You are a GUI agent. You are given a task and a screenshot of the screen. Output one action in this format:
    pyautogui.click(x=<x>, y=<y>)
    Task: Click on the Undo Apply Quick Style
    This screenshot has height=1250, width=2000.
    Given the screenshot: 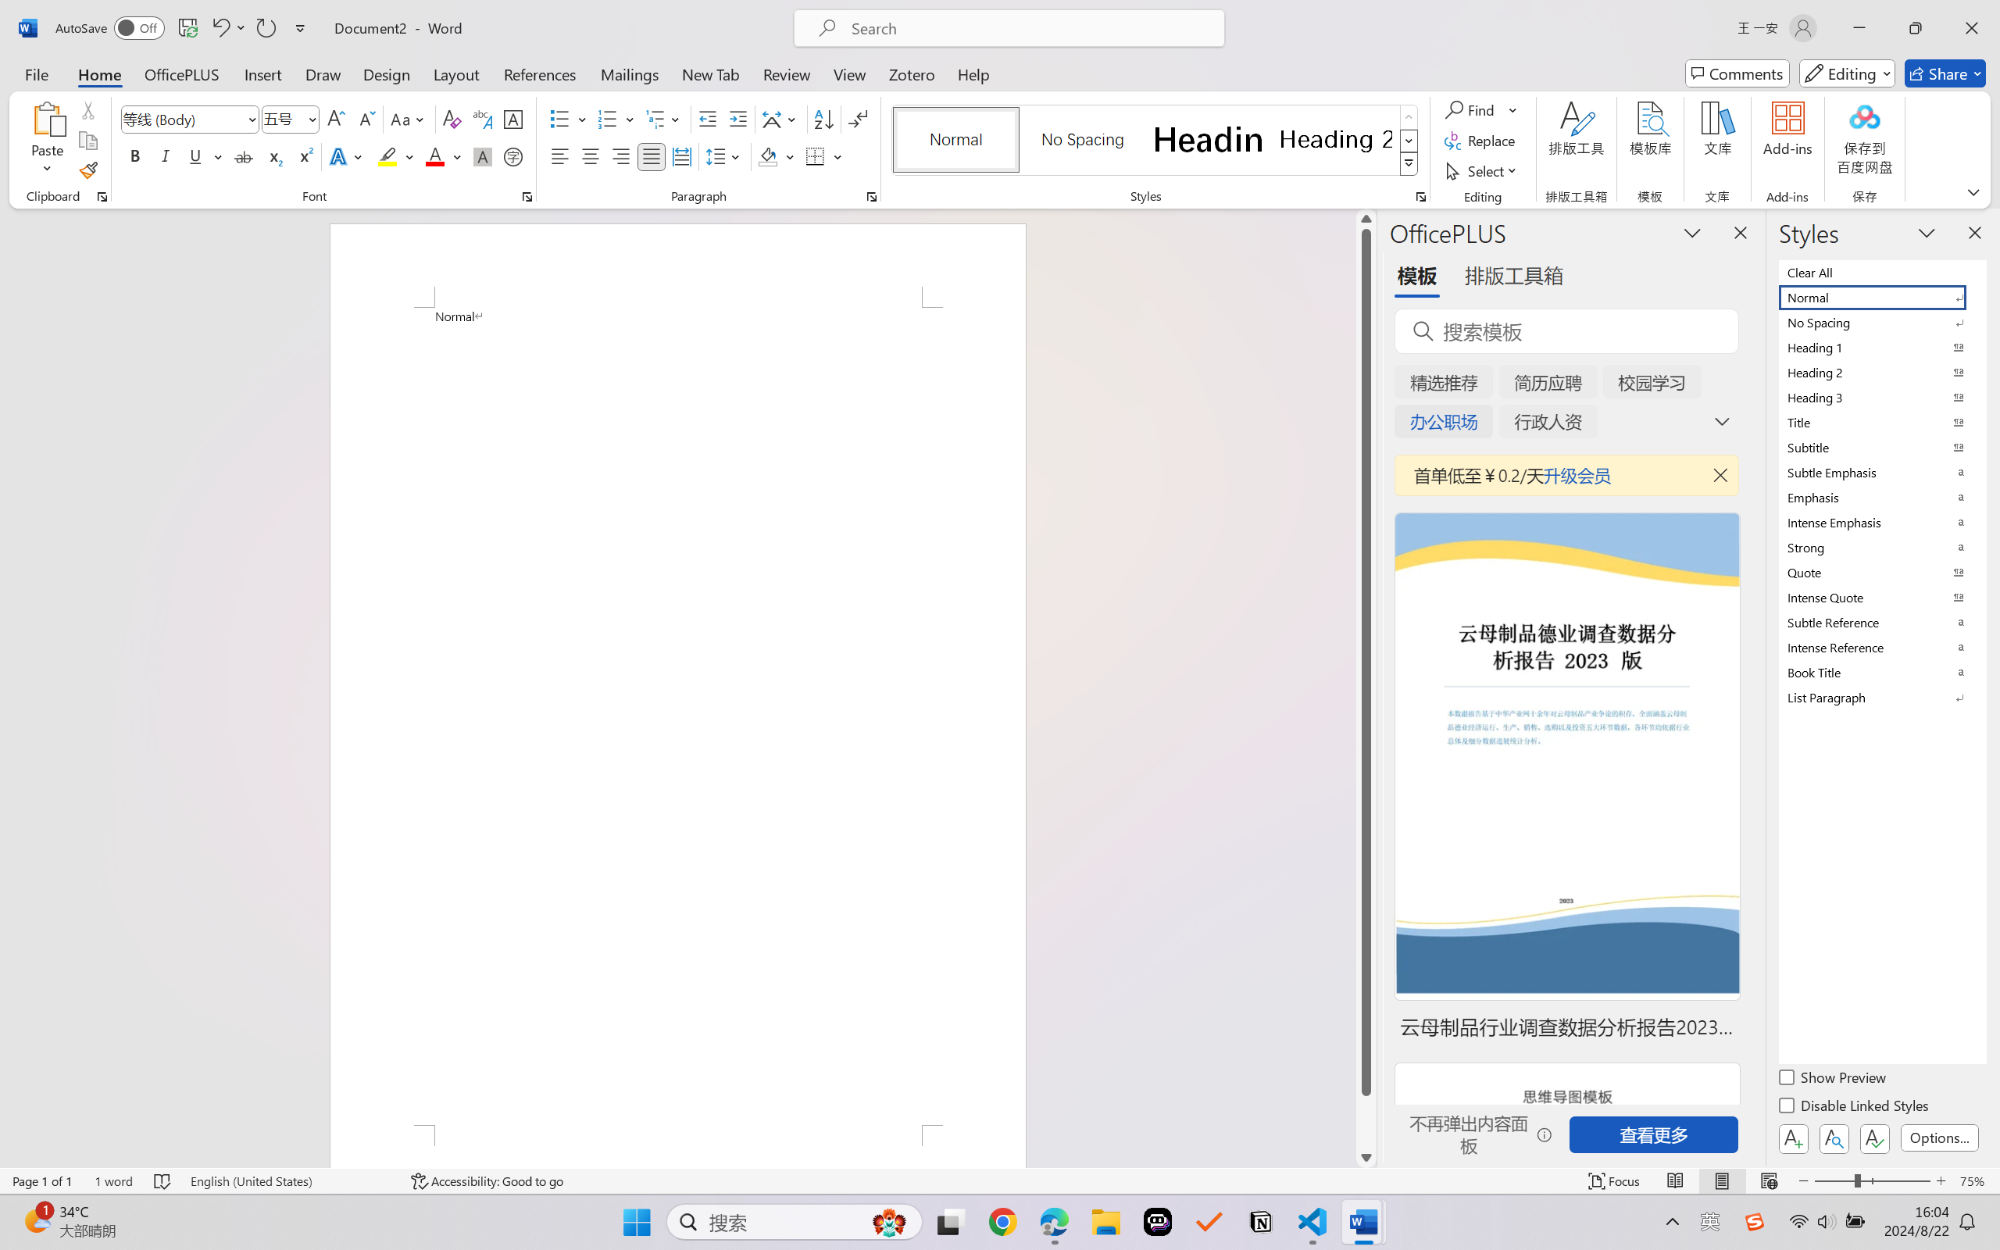 What is the action you would take?
    pyautogui.click(x=228, y=28)
    